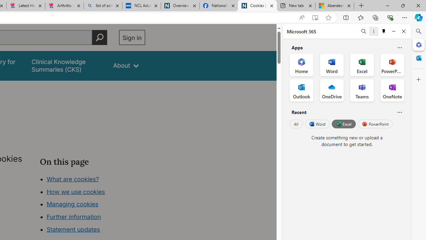 The width and height of the screenshot is (426, 240). Describe the element at coordinates (100, 37) in the screenshot. I see `Perform search` at that location.